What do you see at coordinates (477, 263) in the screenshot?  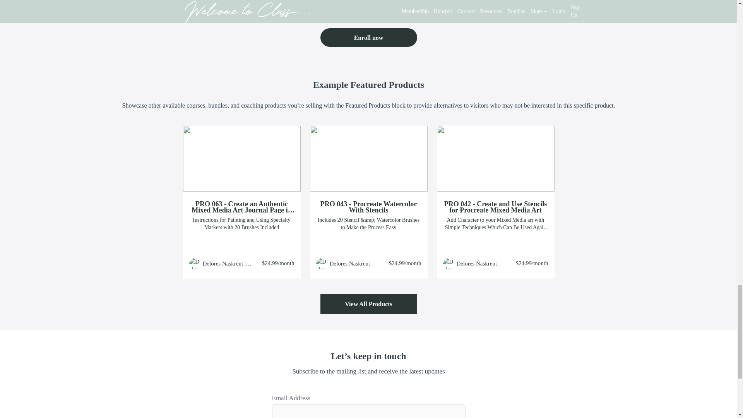 I see `Delores Naskrent` at bounding box center [477, 263].